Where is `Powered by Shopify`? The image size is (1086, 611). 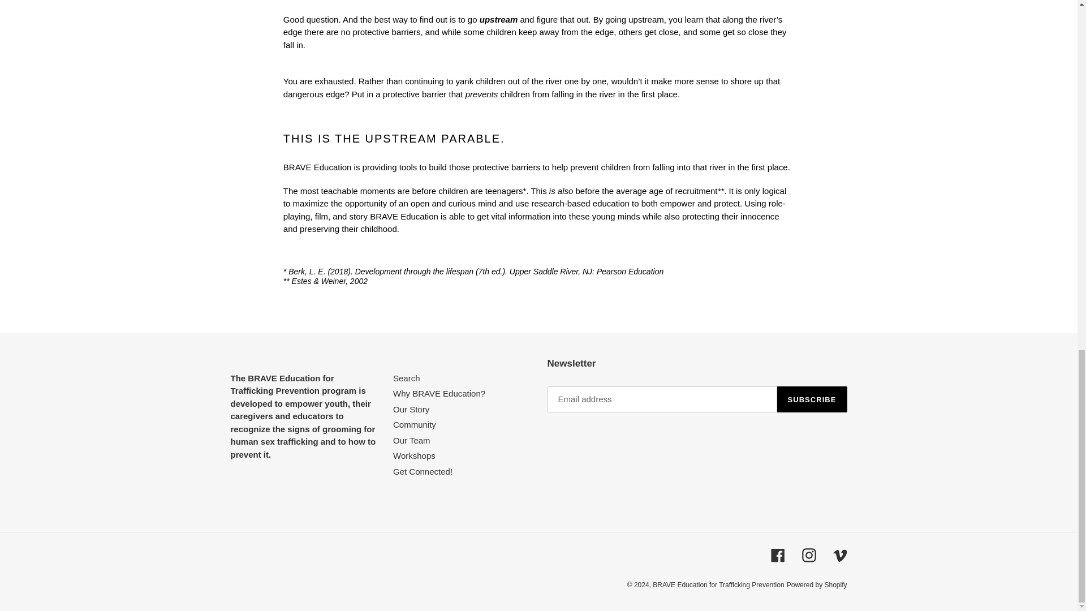
Powered by Shopify is located at coordinates (817, 585).